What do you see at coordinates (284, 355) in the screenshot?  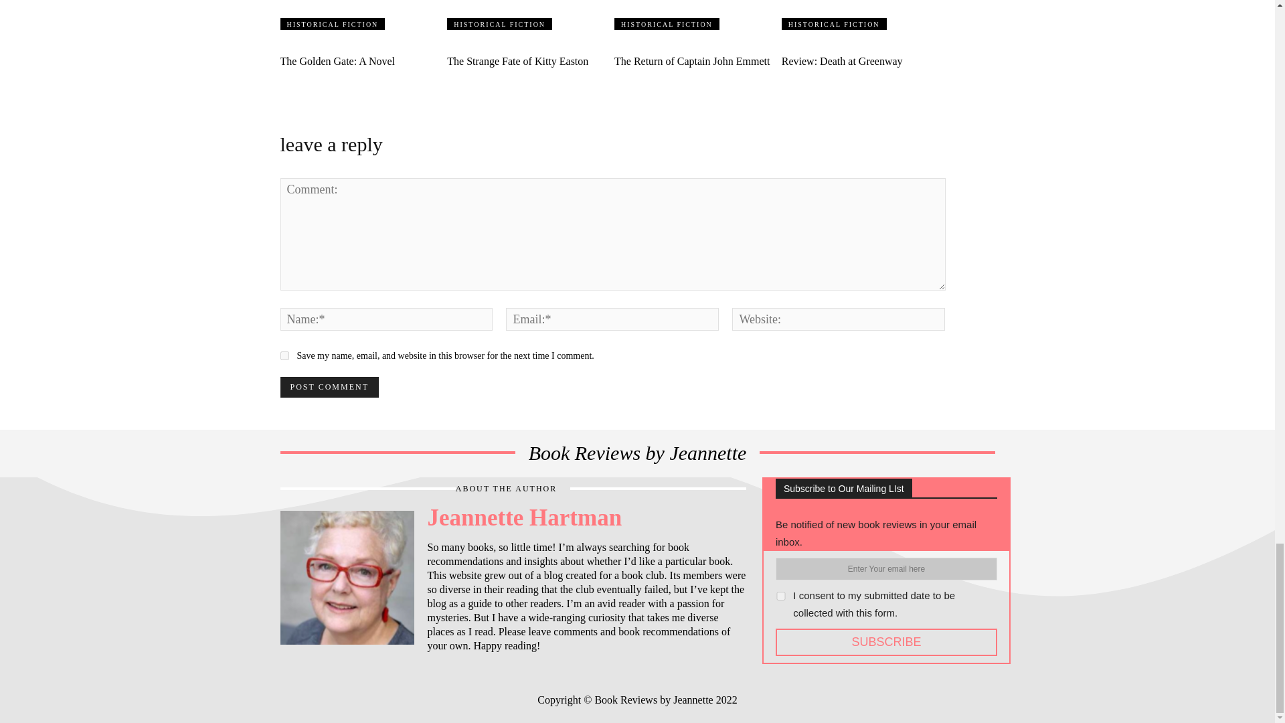 I see `yes` at bounding box center [284, 355].